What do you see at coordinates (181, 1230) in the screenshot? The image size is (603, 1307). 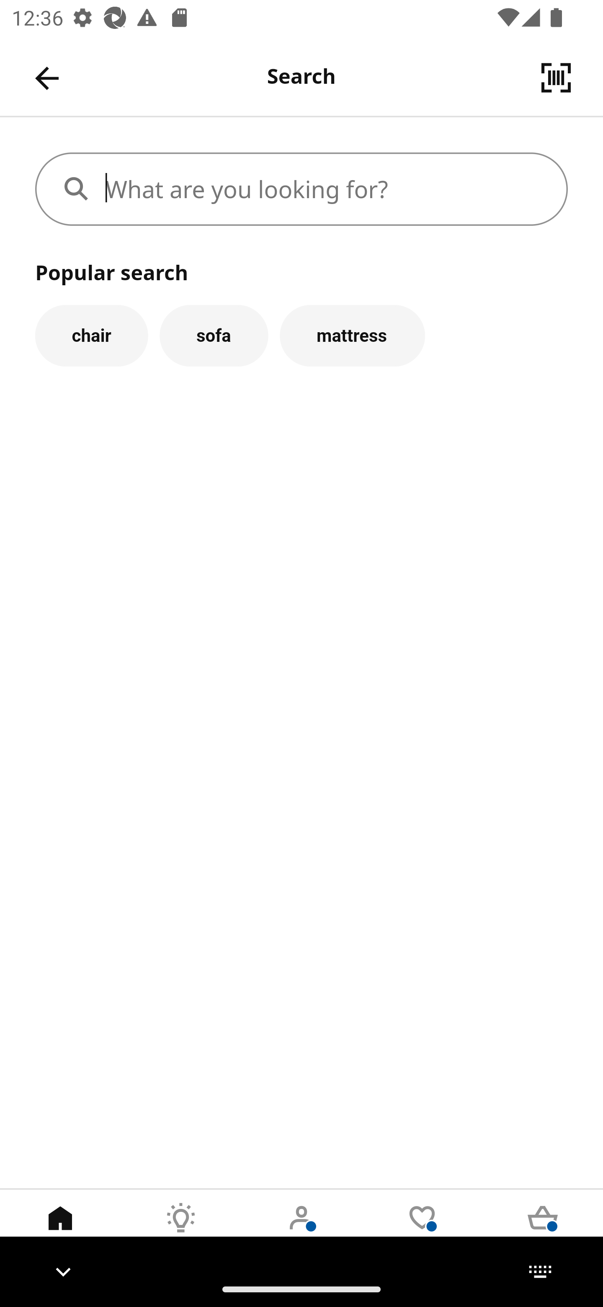 I see `Inspirations
Tab 2 of 5` at bounding box center [181, 1230].